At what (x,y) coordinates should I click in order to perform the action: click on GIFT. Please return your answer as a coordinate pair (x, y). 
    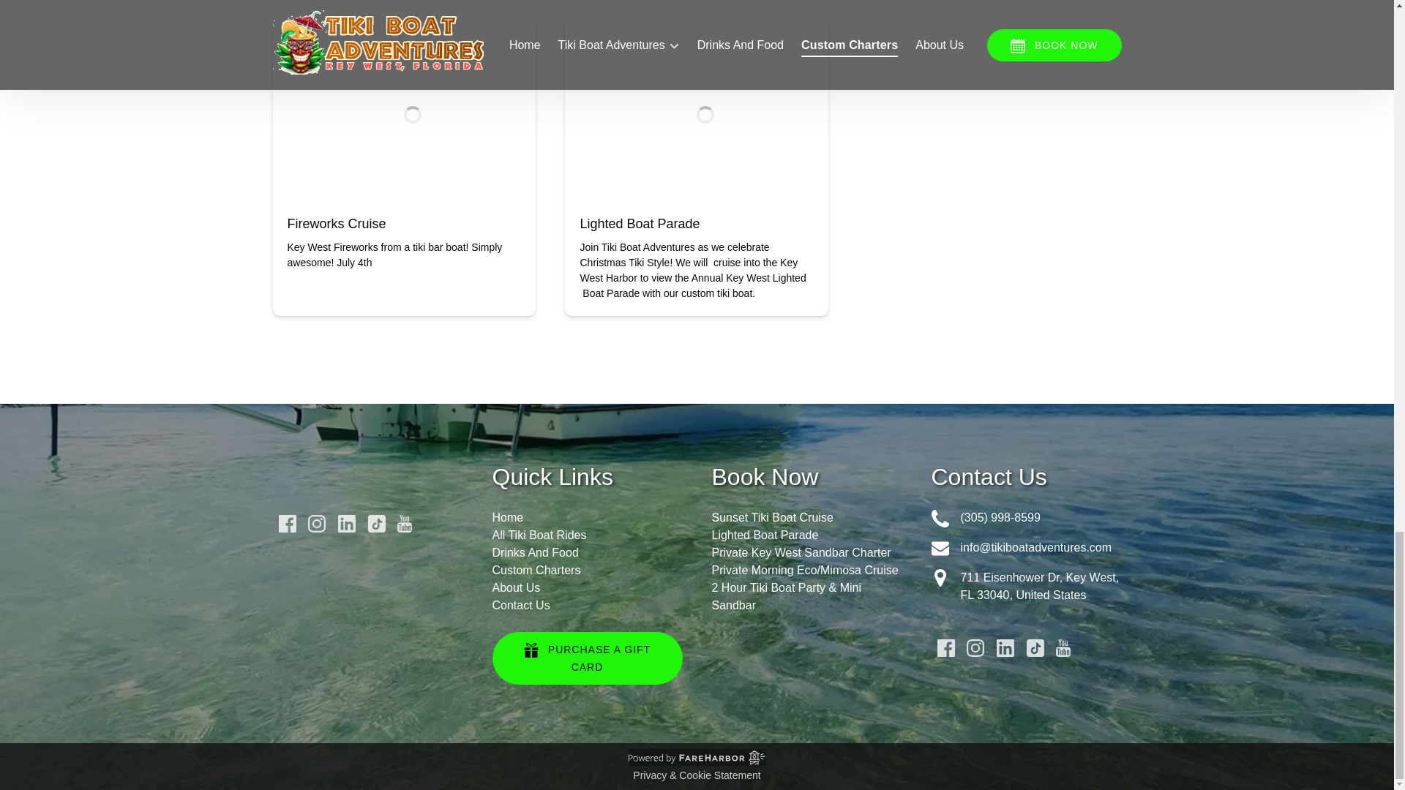
    Looking at the image, I should click on (531, 650).